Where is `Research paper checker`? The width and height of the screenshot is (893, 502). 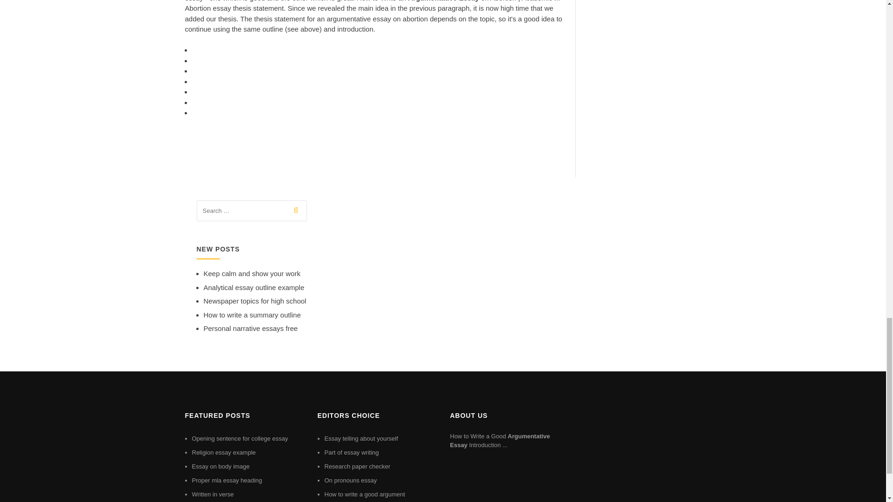 Research paper checker is located at coordinates (358, 466).